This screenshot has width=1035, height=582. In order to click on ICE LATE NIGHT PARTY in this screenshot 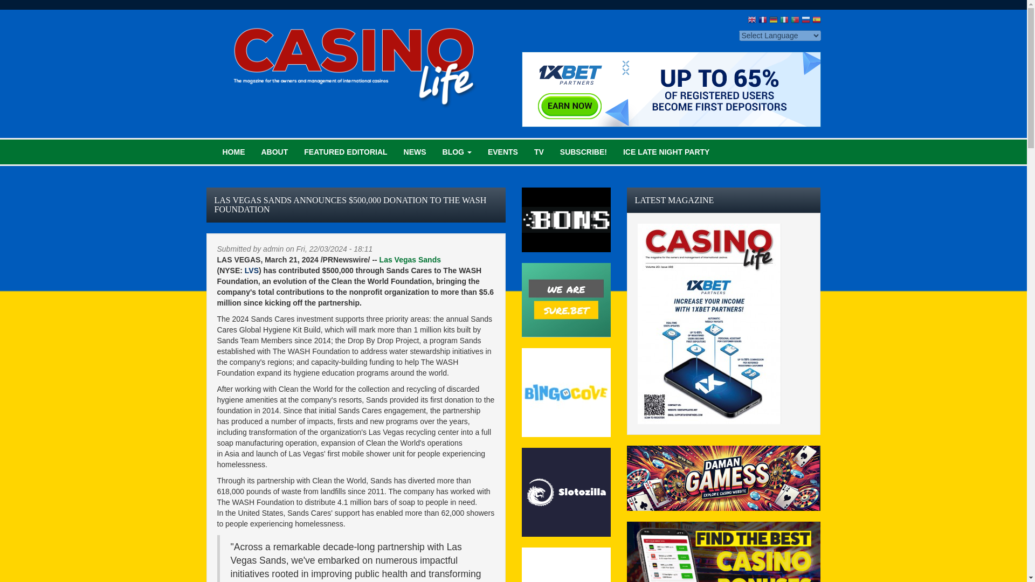, I will do `click(666, 152)`.